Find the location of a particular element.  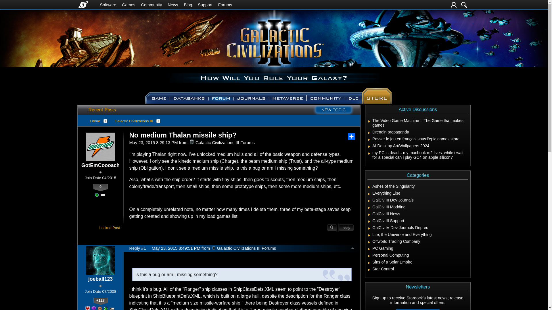

Login or Create Account is located at coordinates (454, 5).